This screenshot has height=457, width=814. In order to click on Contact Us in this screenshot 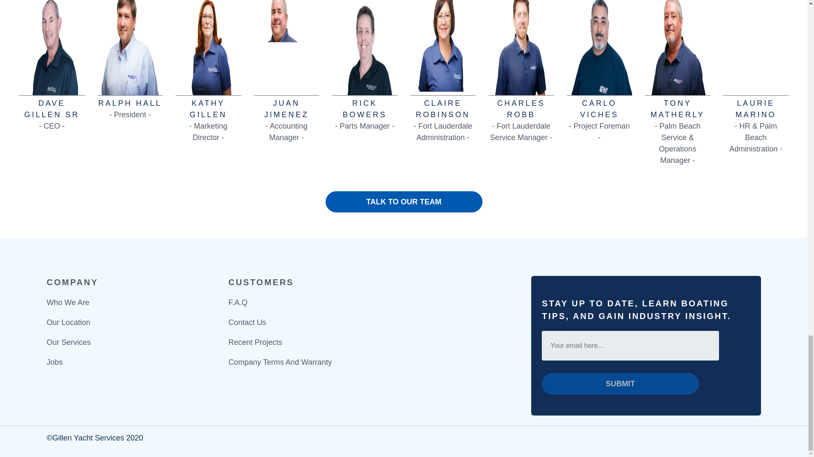, I will do `click(247, 322)`.